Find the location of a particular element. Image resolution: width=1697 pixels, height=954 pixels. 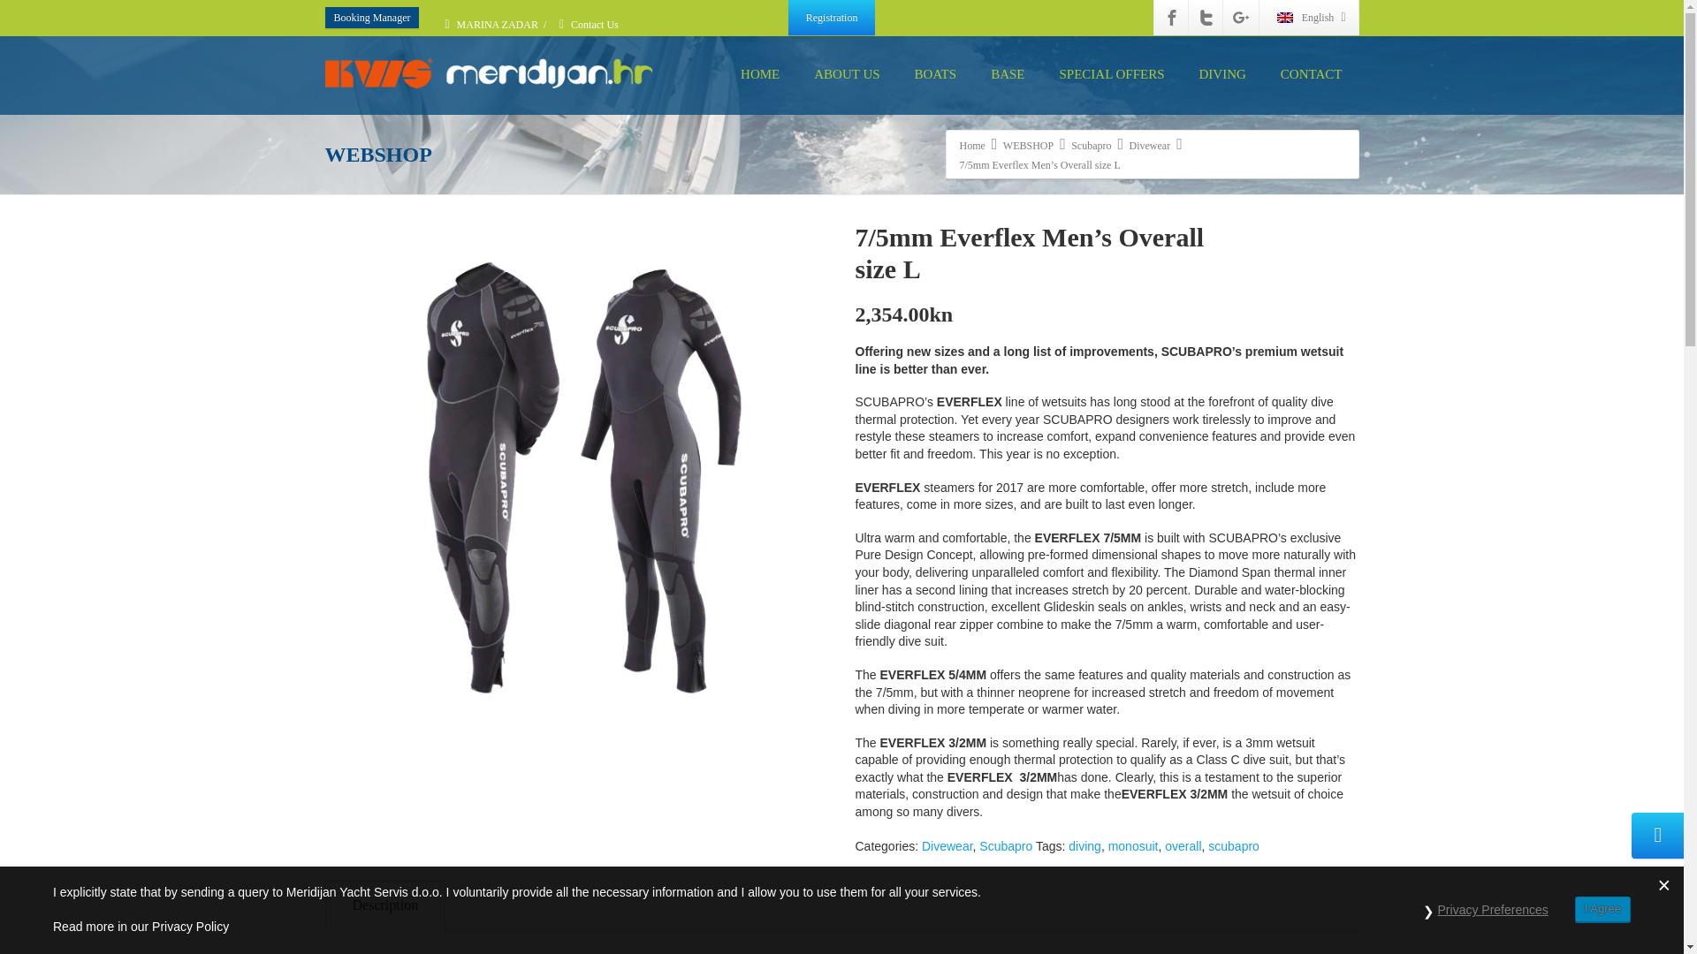

monosuit is located at coordinates (1133, 846).